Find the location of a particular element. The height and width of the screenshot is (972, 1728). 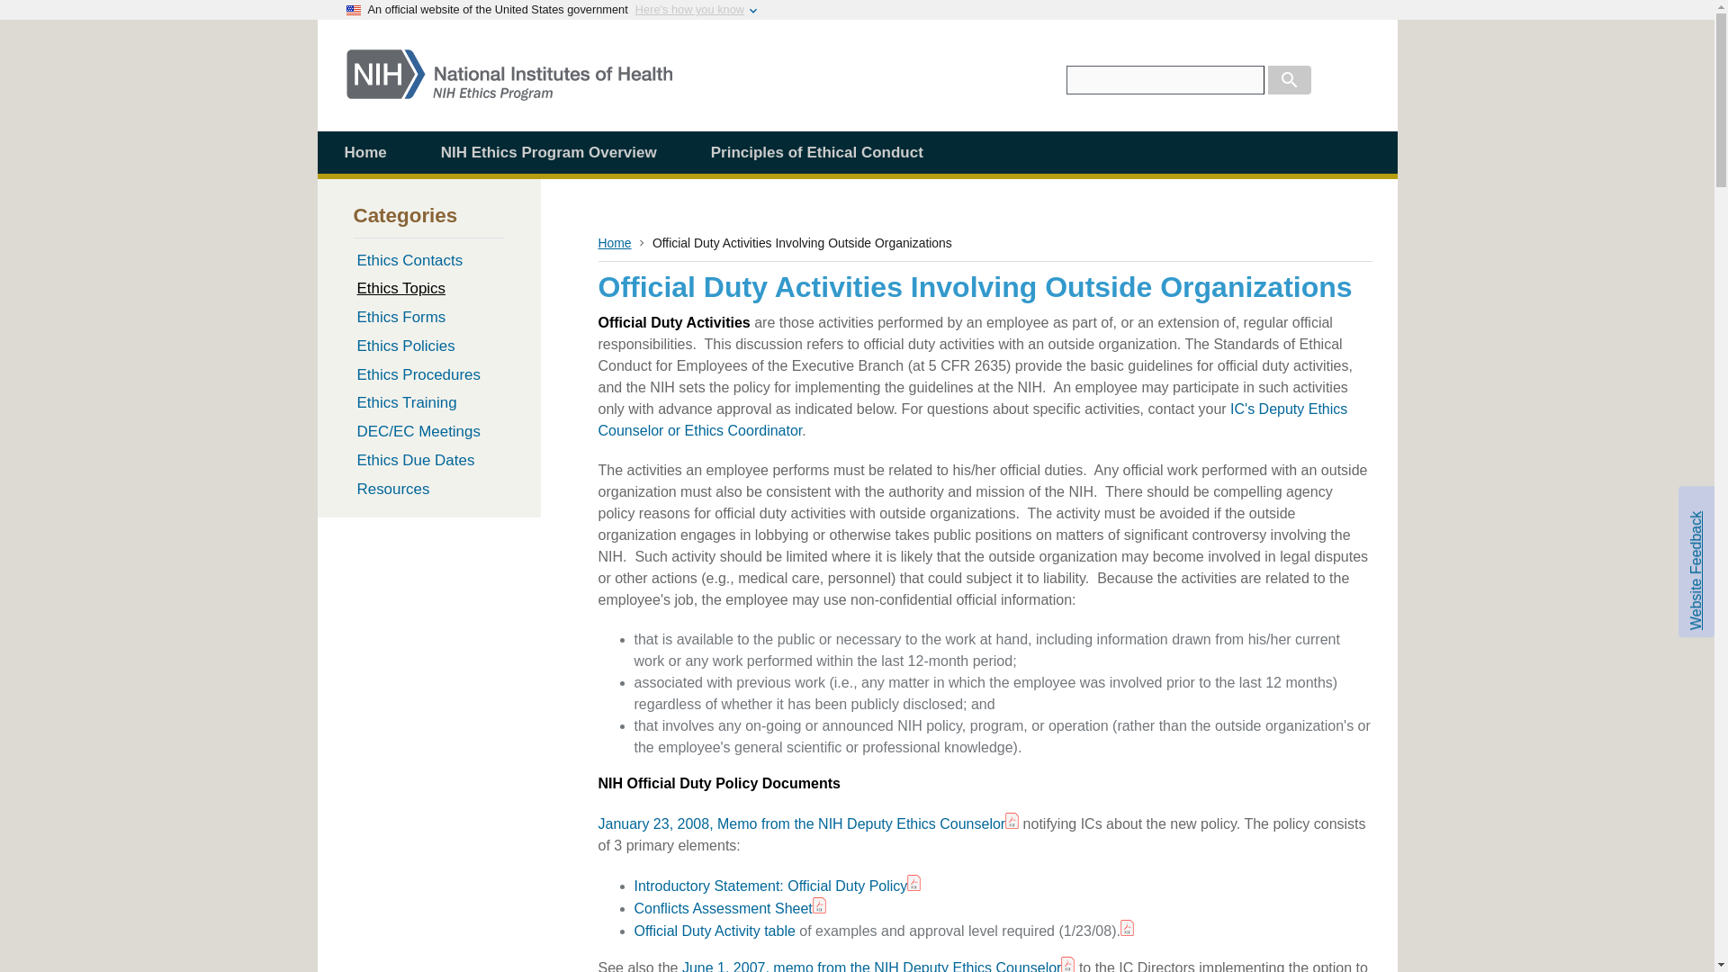

Home is located at coordinates (614, 243).